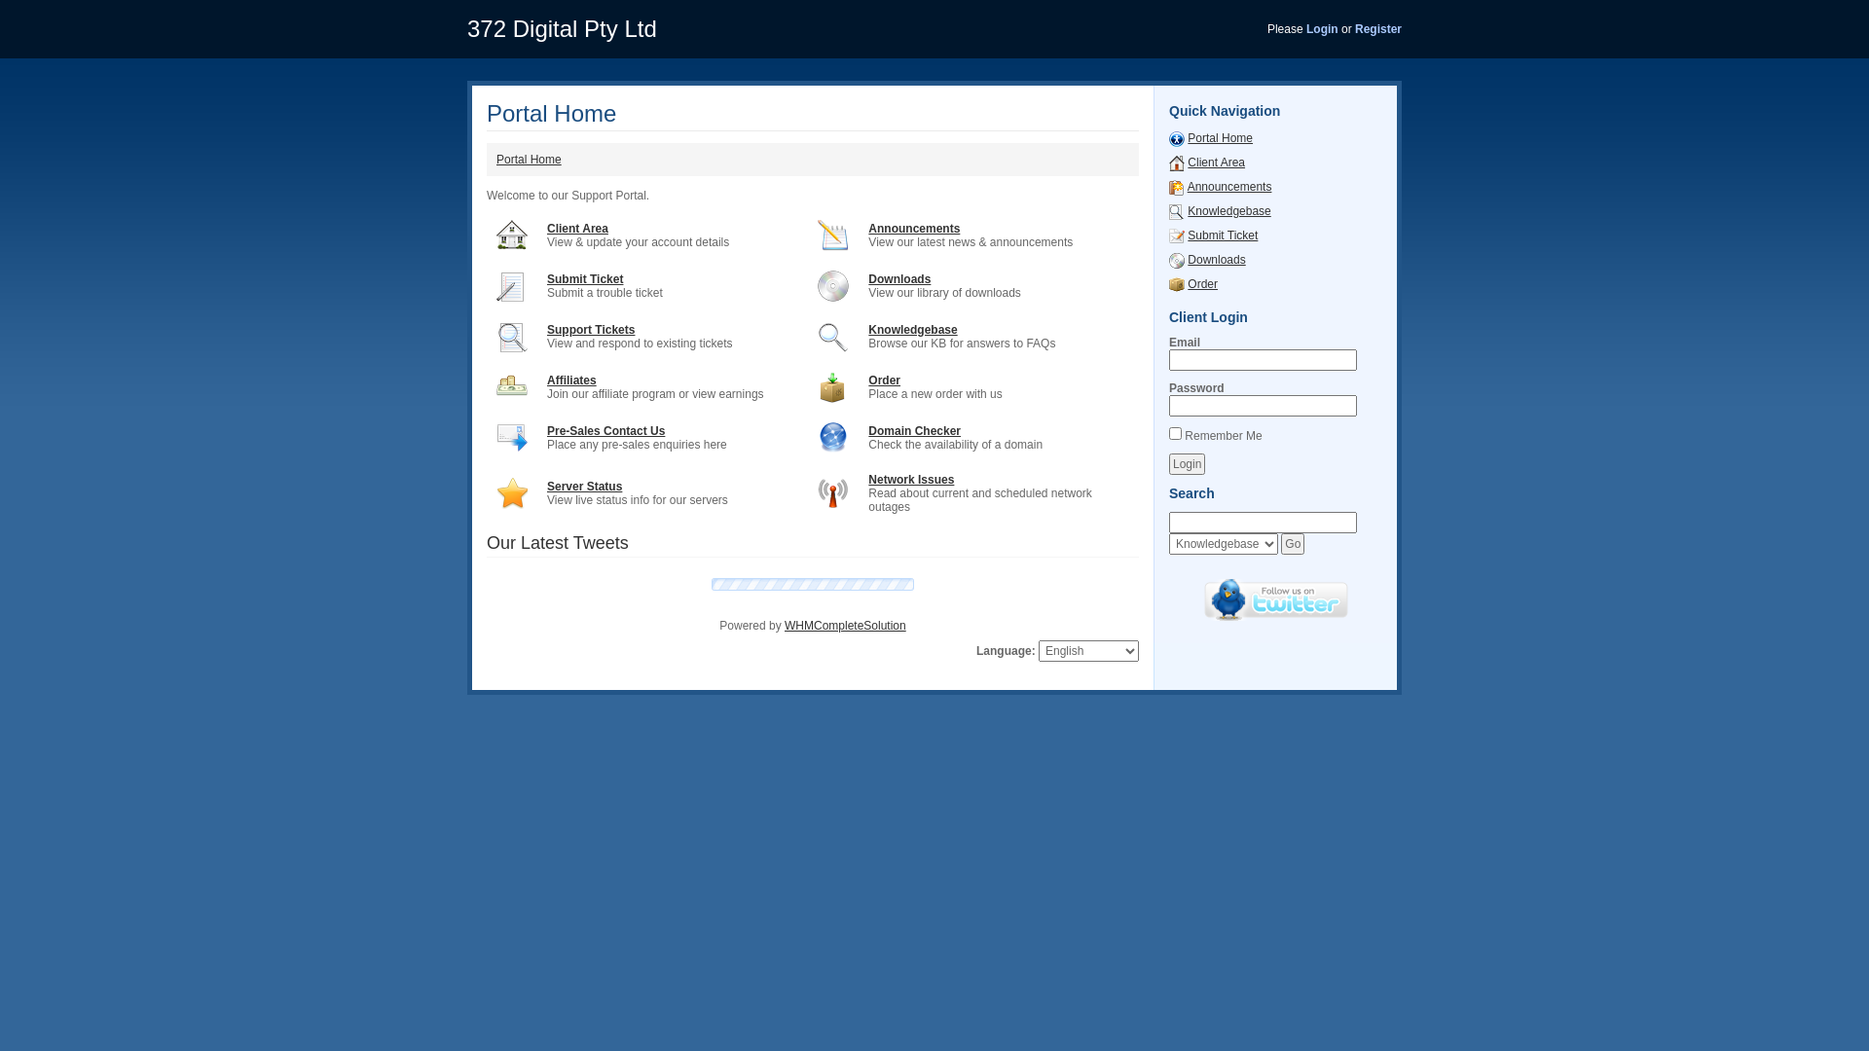 The image size is (1869, 1051). What do you see at coordinates (845, 626) in the screenshot?
I see `WHMCompleteSolution` at bounding box center [845, 626].